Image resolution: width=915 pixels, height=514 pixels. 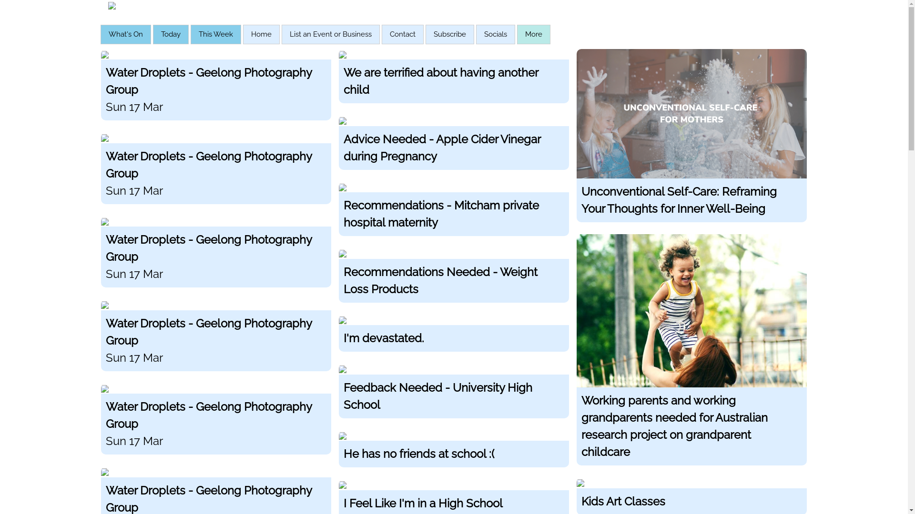 I want to click on Subscribe, so click(x=450, y=34).